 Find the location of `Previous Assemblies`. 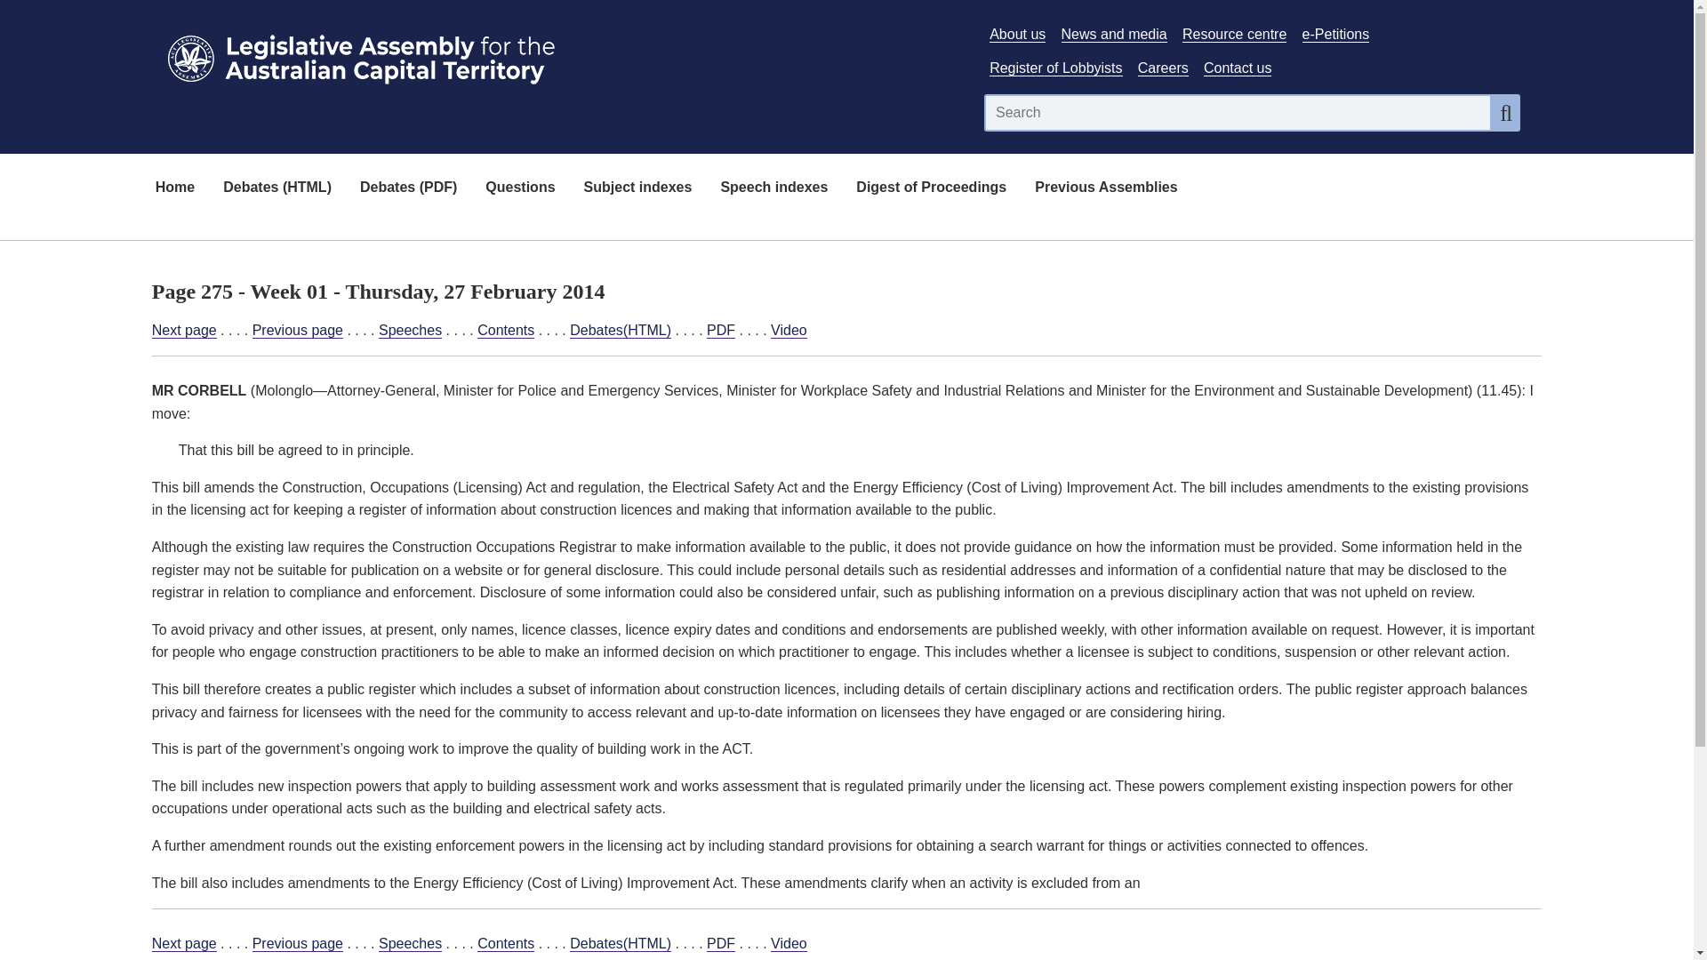

Previous Assemblies is located at coordinates (1106, 188).